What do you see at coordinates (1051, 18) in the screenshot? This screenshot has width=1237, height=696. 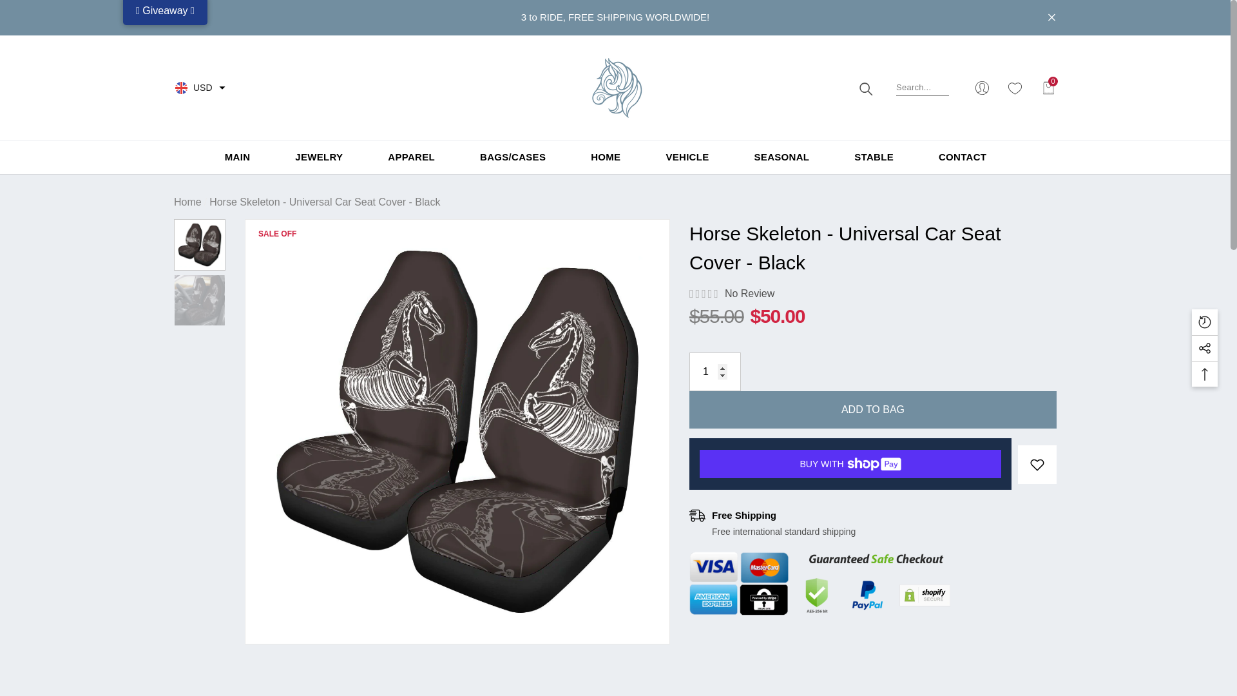 I see `Close` at bounding box center [1051, 18].